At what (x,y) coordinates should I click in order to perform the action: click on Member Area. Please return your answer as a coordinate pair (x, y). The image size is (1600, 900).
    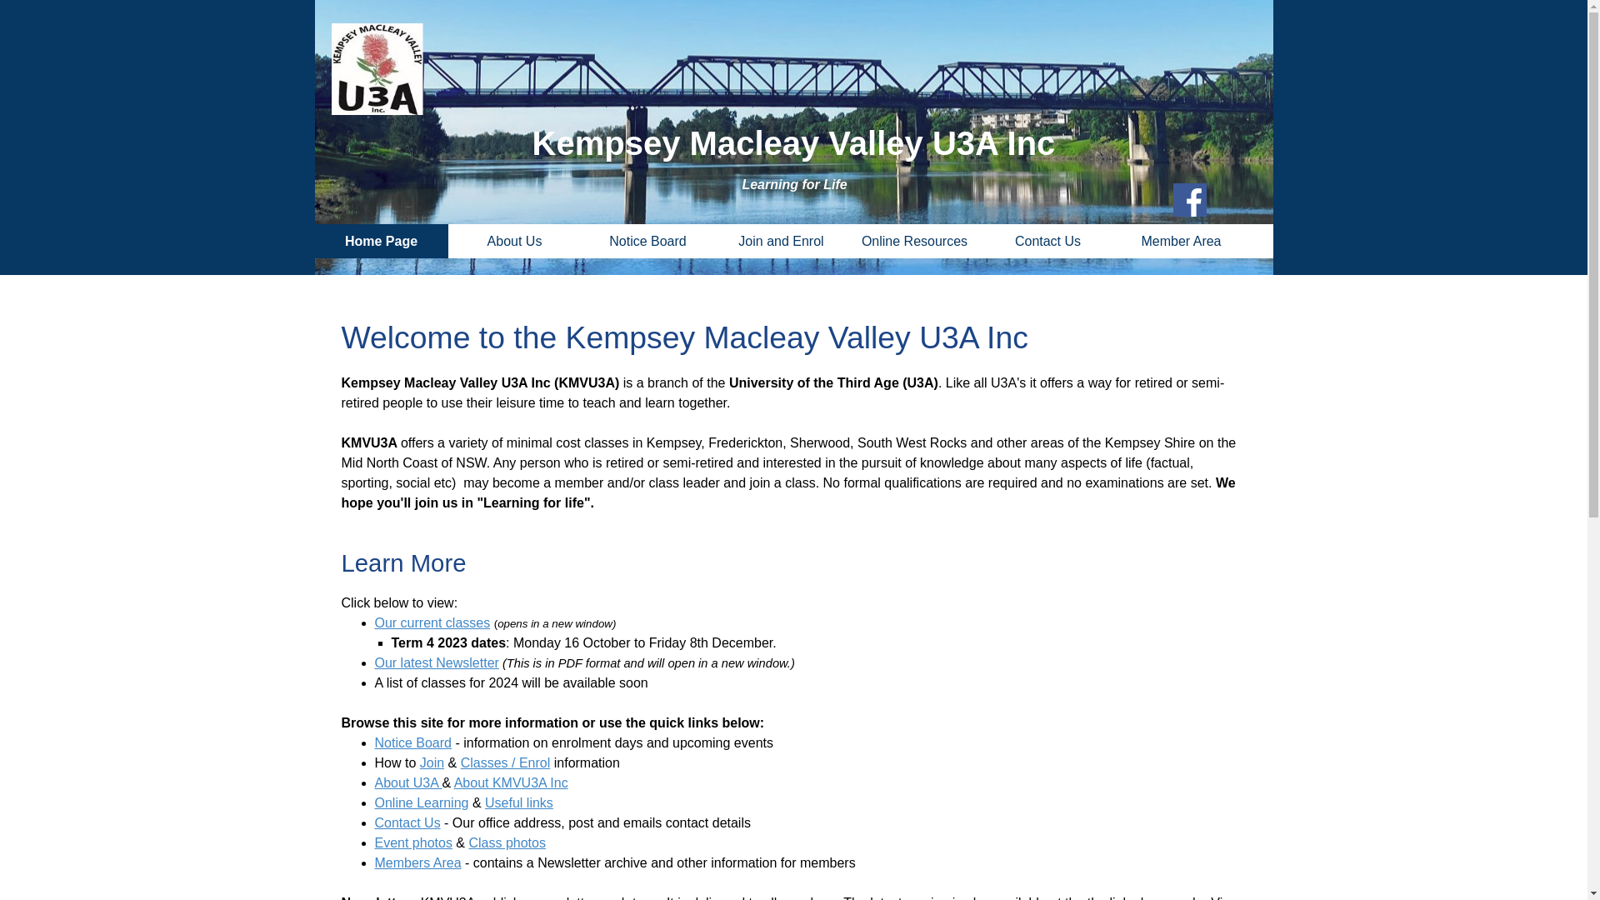
    Looking at the image, I should click on (1181, 242).